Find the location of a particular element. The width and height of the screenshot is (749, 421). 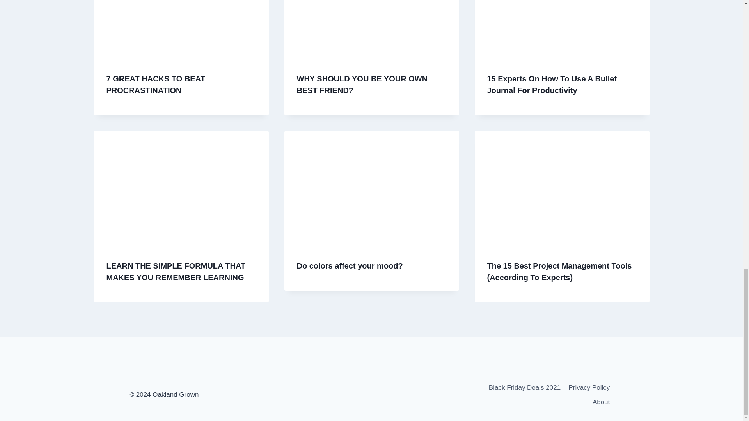

LEARN THE SIMPLE FORMULA THAT MAKES YOU REMEMBER LEARNING is located at coordinates (176, 271).